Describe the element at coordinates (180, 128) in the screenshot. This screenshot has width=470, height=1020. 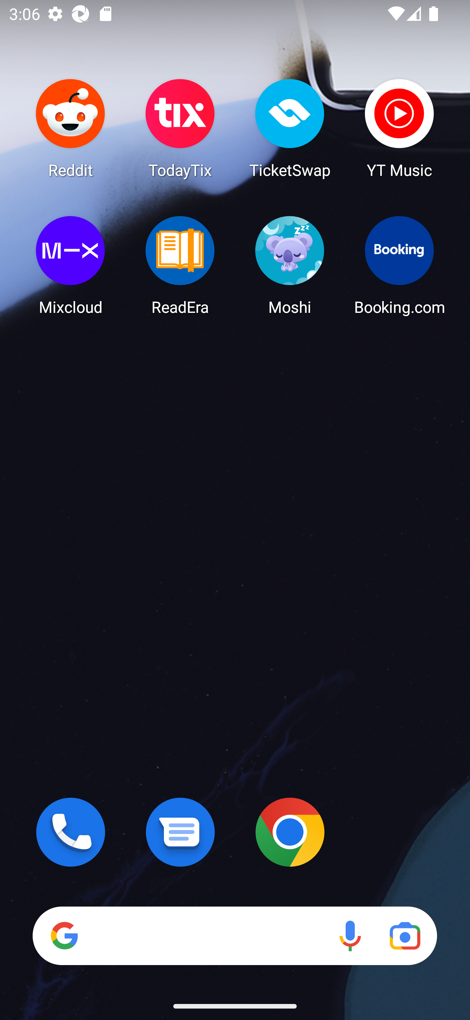
I see `TodayTix` at that location.